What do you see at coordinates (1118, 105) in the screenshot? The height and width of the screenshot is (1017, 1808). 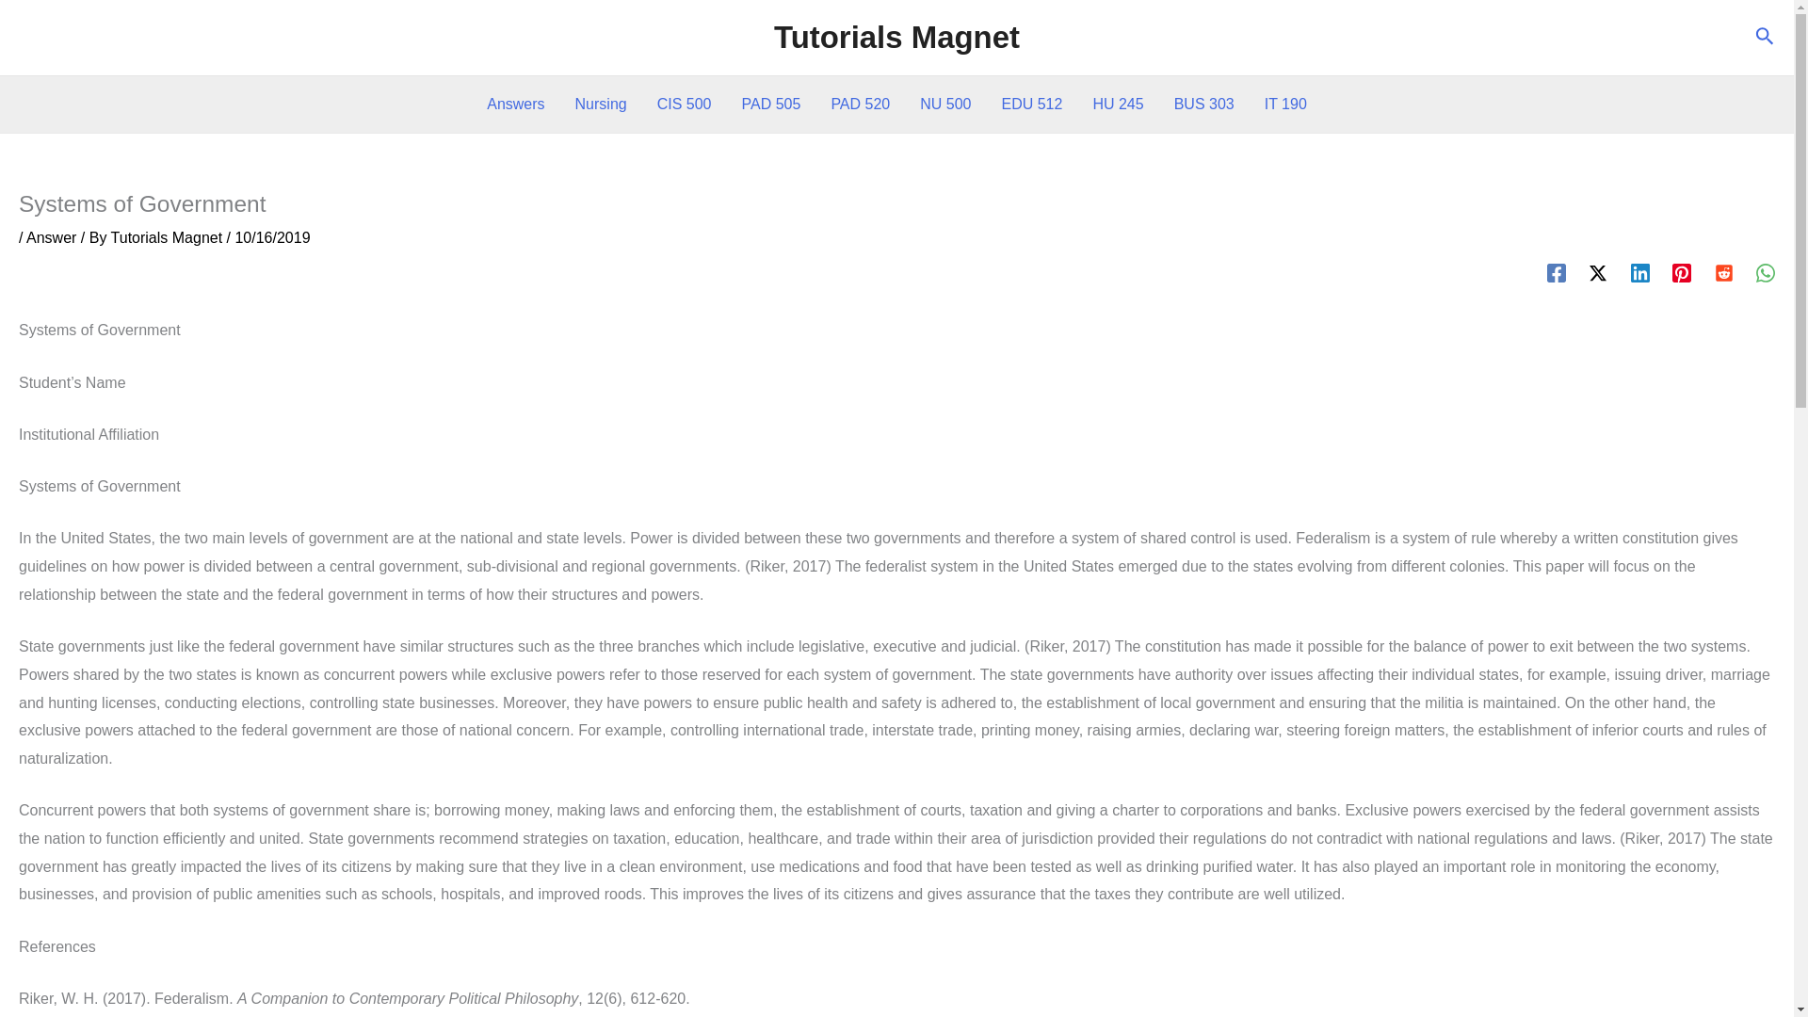 I see `HU 245` at bounding box center [1118, 105].